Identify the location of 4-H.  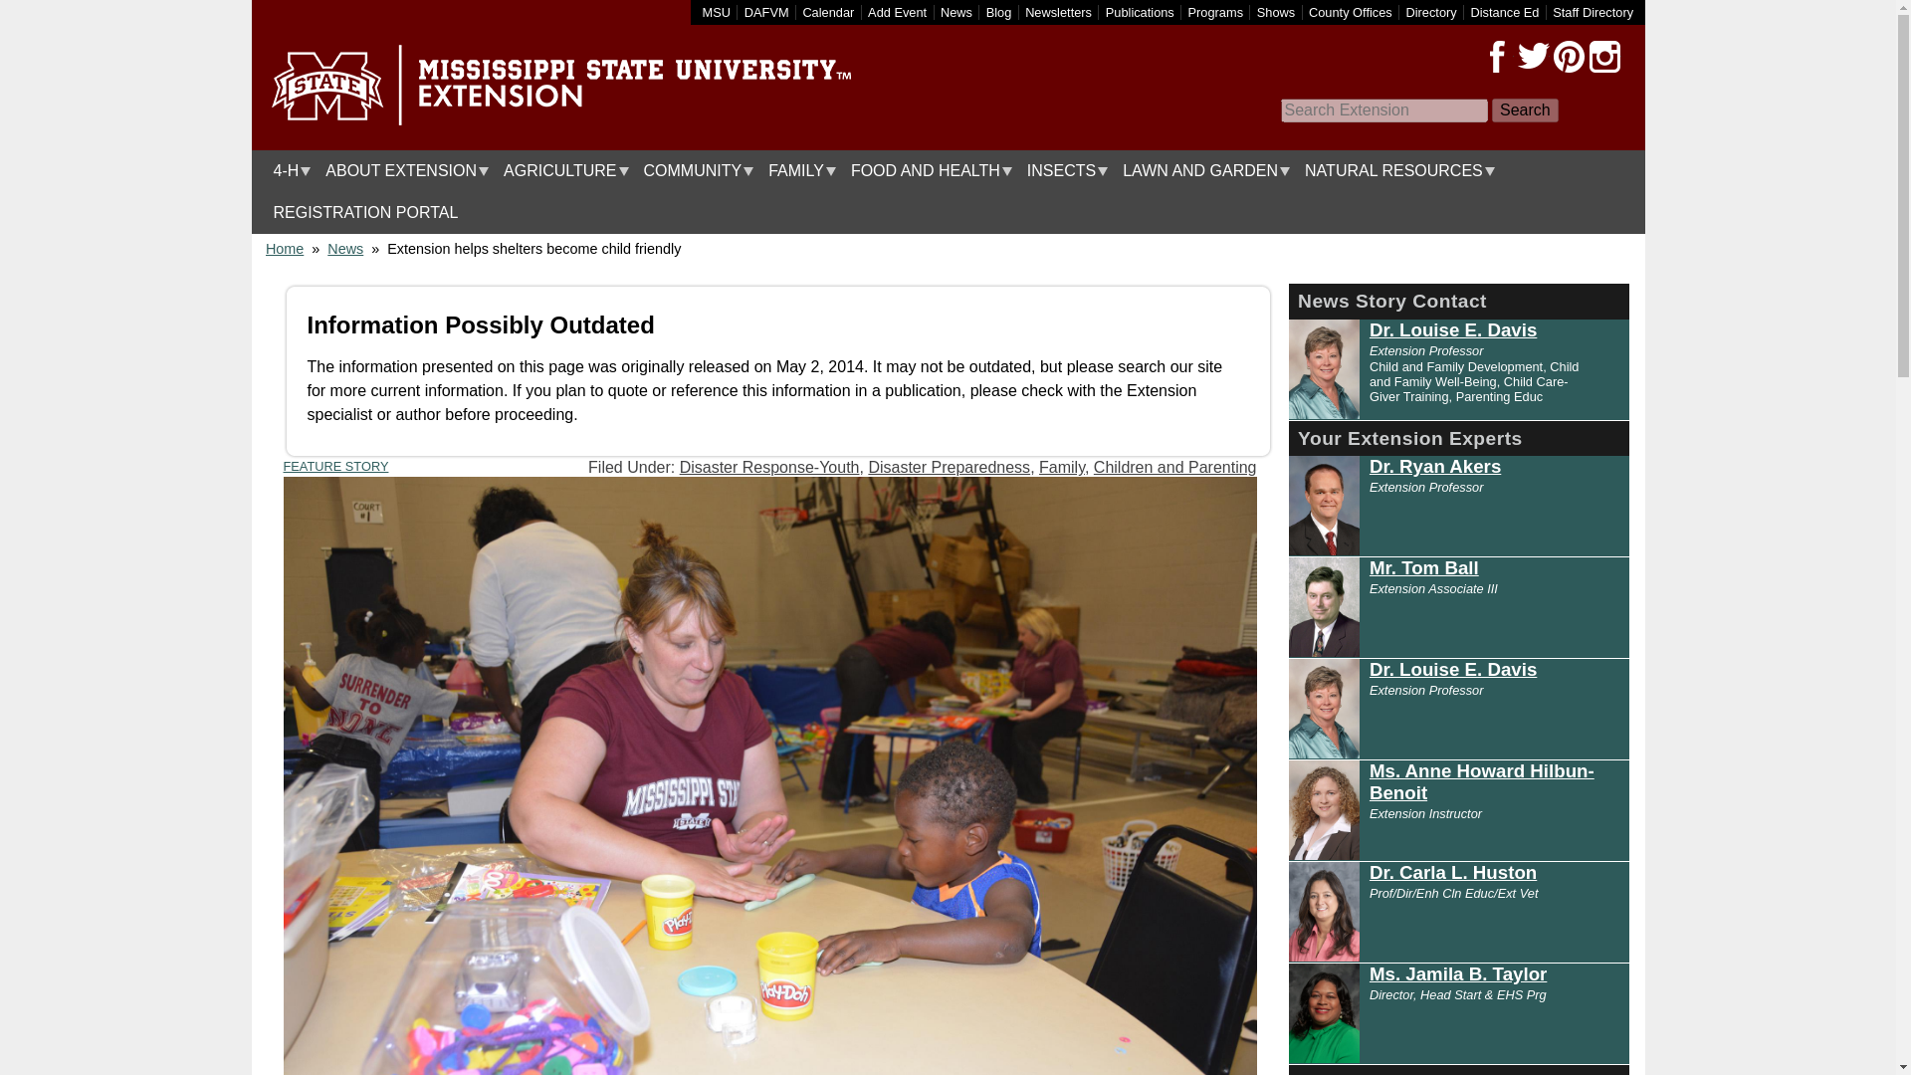
(287, 171).